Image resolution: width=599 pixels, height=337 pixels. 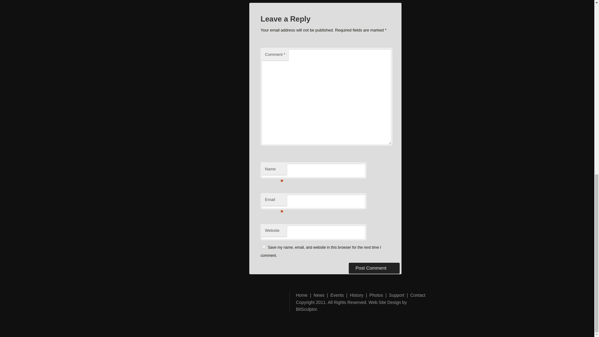 I want to click on yes, so click(x=264, y=247).